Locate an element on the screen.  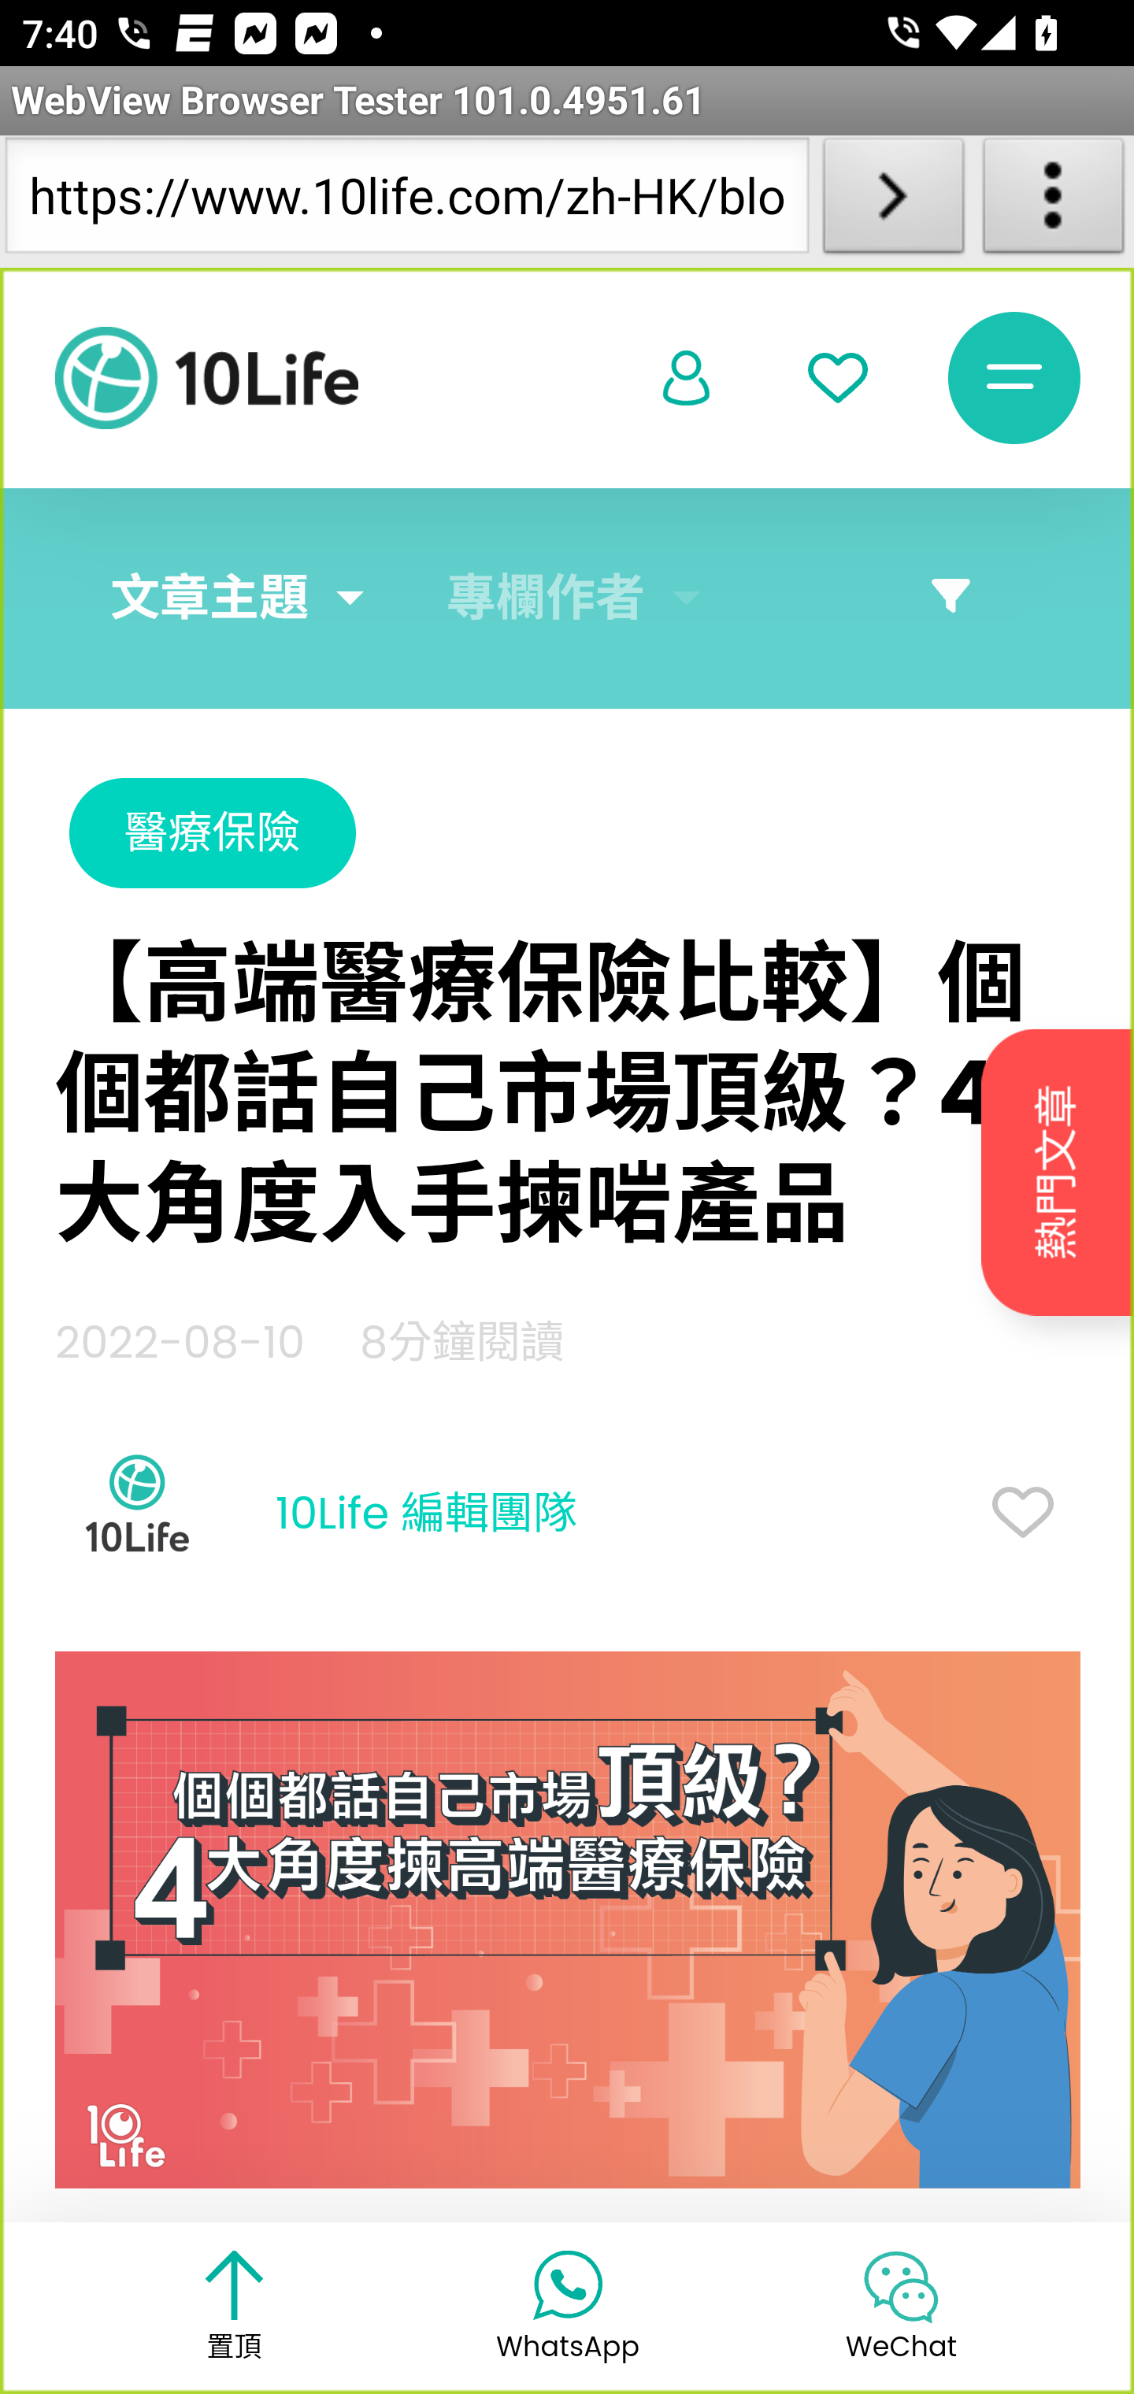
專欄作者 is located at coordinates (547, 598).